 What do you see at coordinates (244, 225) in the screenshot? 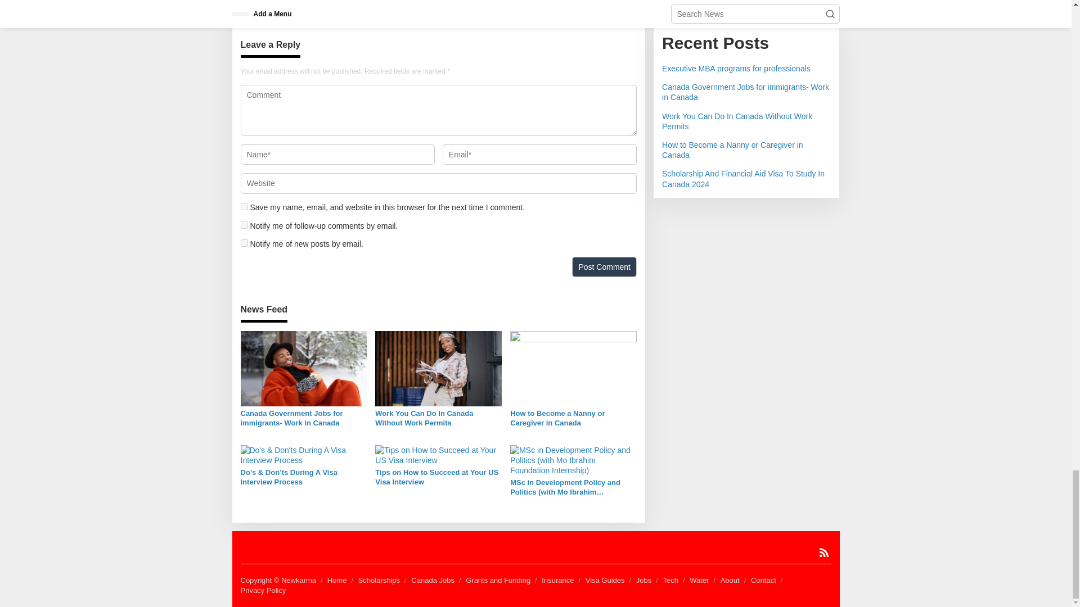
I see `subscribe` at bounding box center [244, 225].